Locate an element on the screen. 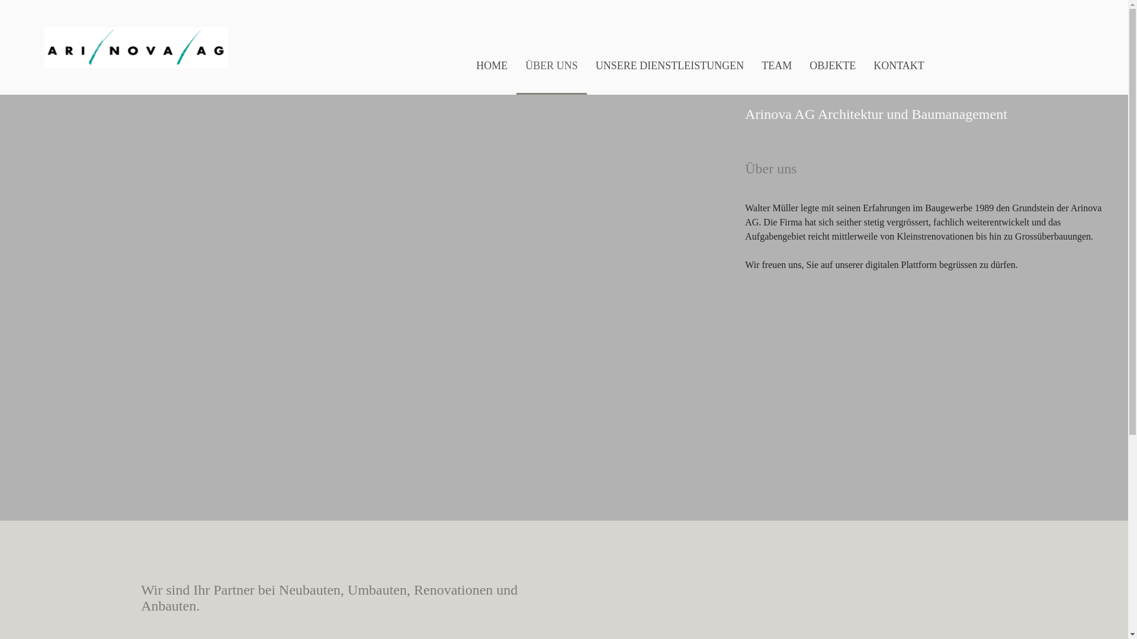 This screenshot has width=1137, height=639. TEAM is located at coordinates (777, 66).